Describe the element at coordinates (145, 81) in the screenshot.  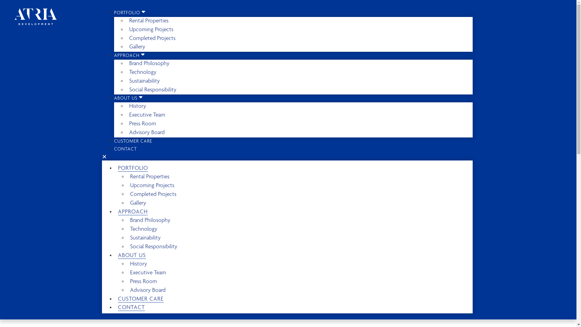
I see `Sustainability` at that location.